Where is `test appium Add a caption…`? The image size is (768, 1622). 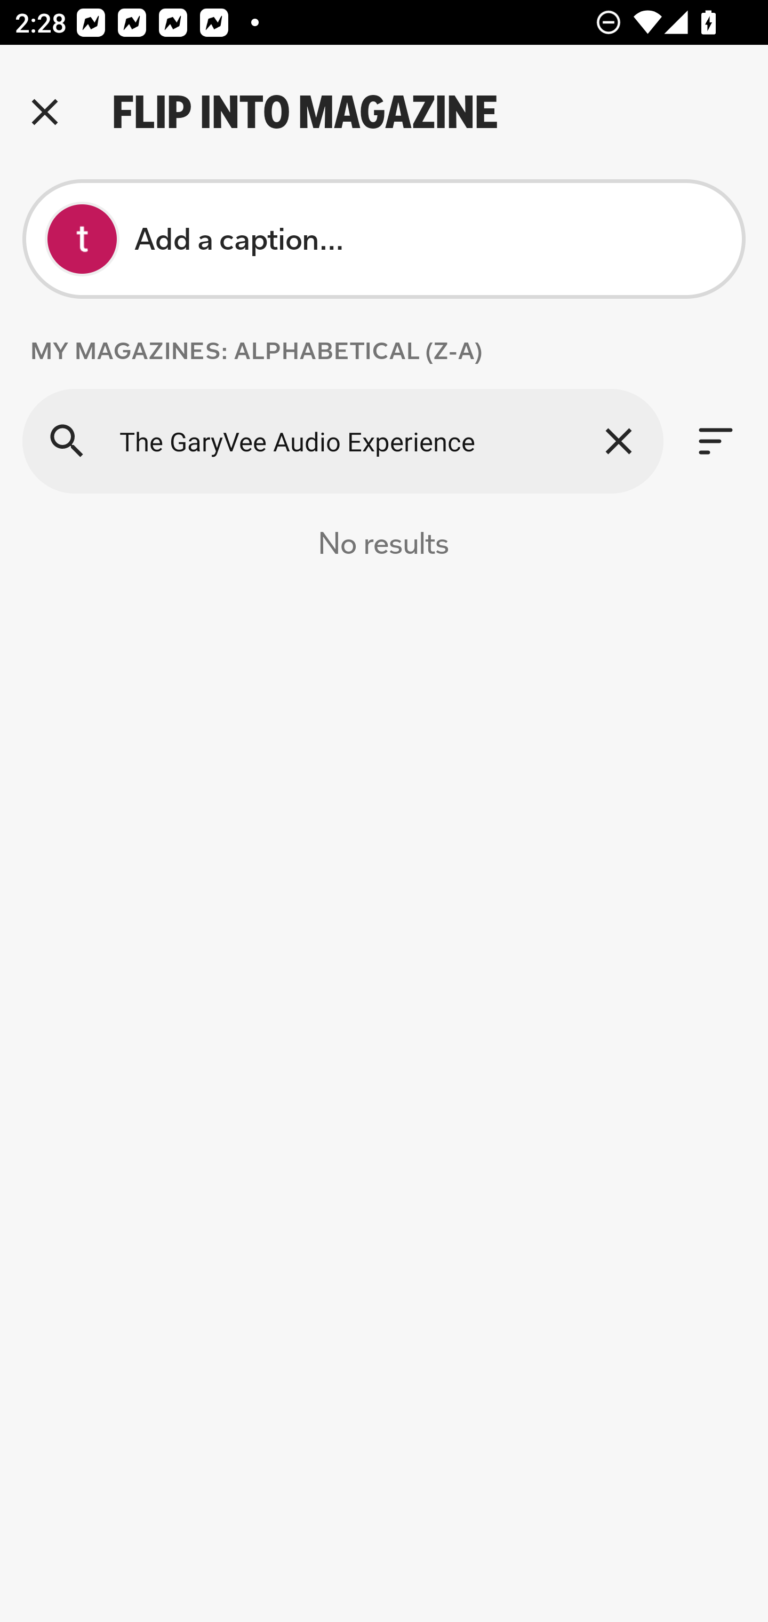 test appium Add a caption… is located at coordinates (384, 239).